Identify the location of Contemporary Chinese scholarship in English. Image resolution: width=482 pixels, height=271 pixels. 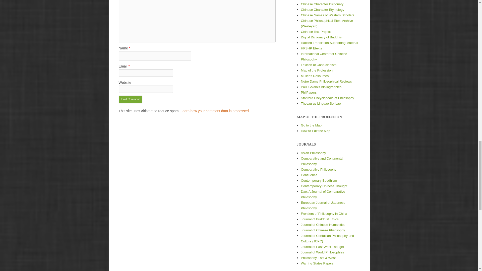
(323, 224).